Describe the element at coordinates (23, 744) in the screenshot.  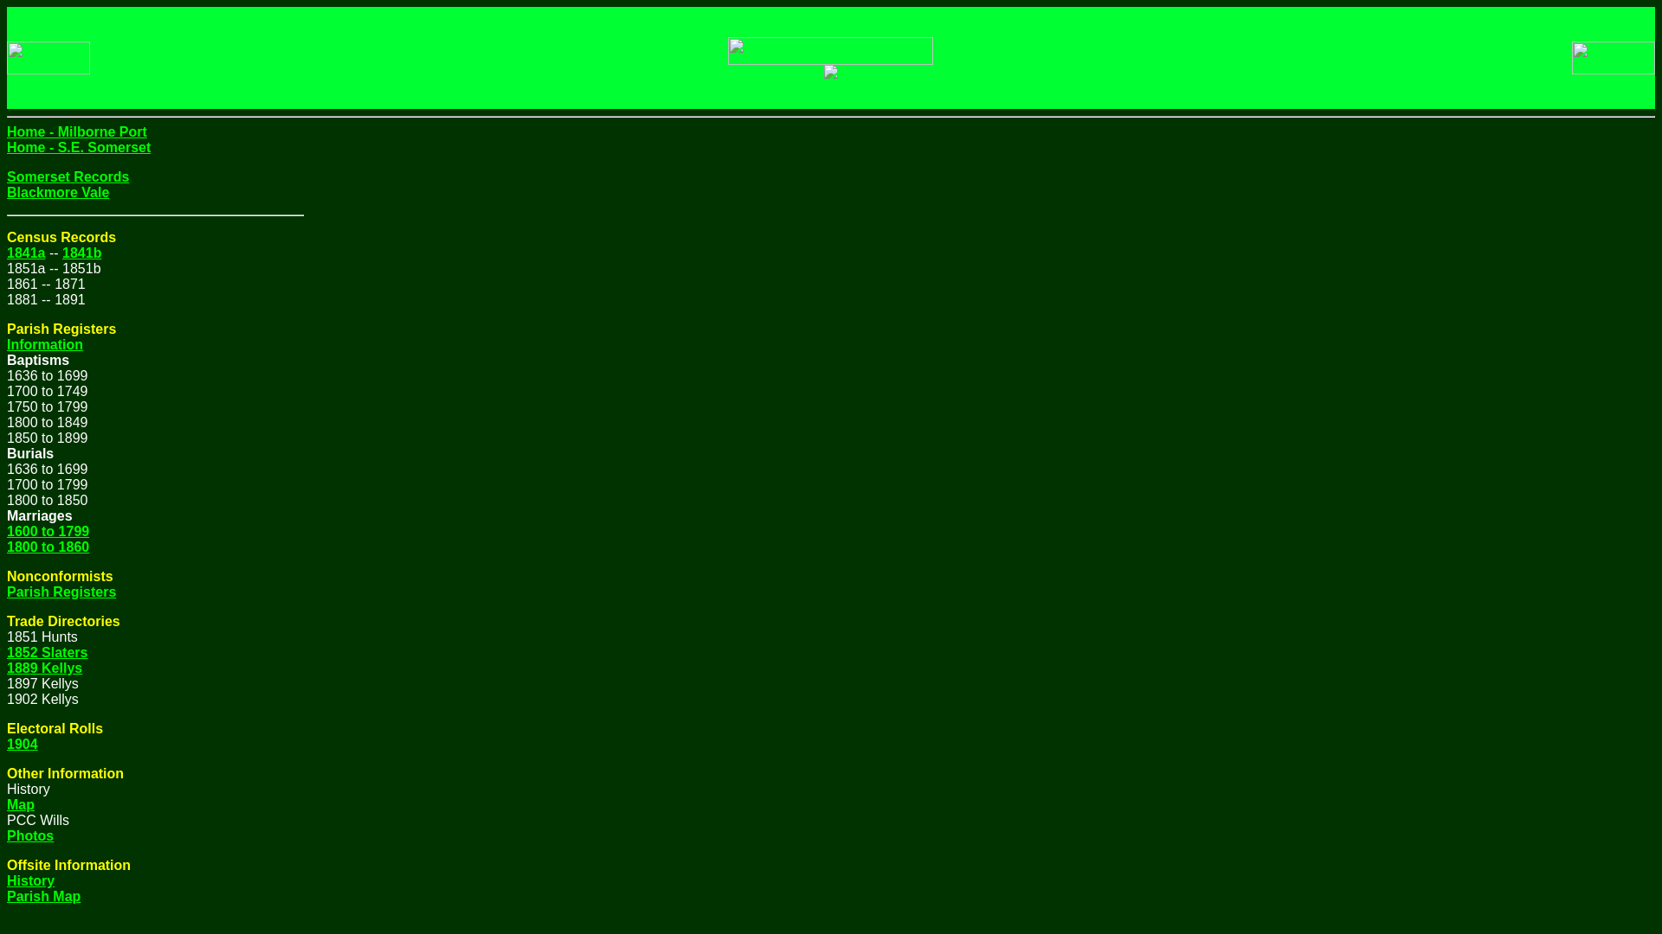
I see `1904` at that location.